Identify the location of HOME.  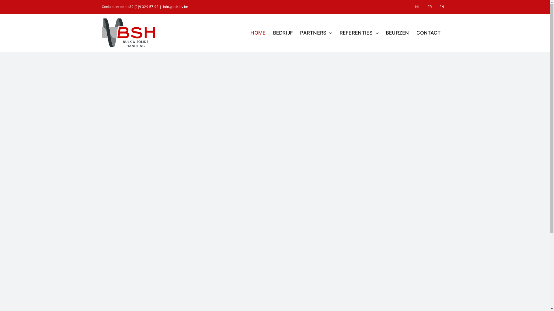
(258, 33).